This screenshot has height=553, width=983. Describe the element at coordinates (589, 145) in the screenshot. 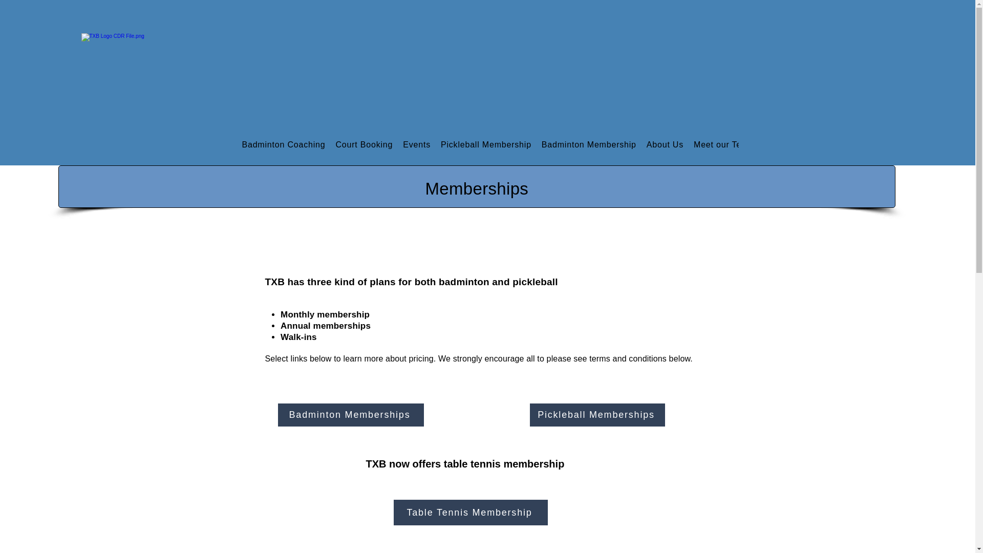

I see `Badminton Membership` at that location.